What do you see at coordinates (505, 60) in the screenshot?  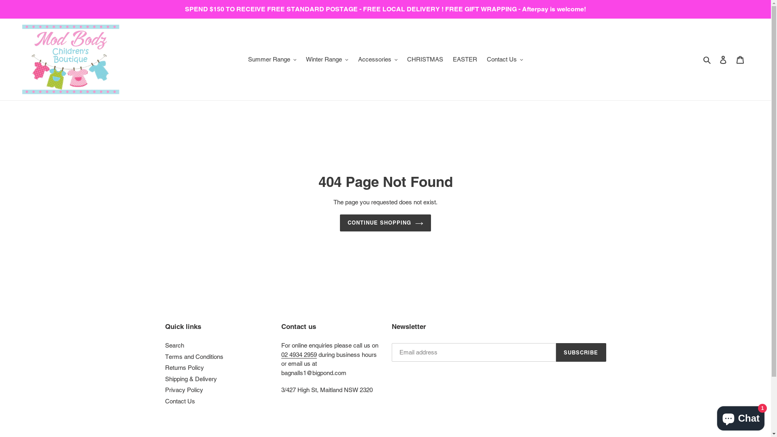 I see `Contact Us` at bounding box center [505, 60].